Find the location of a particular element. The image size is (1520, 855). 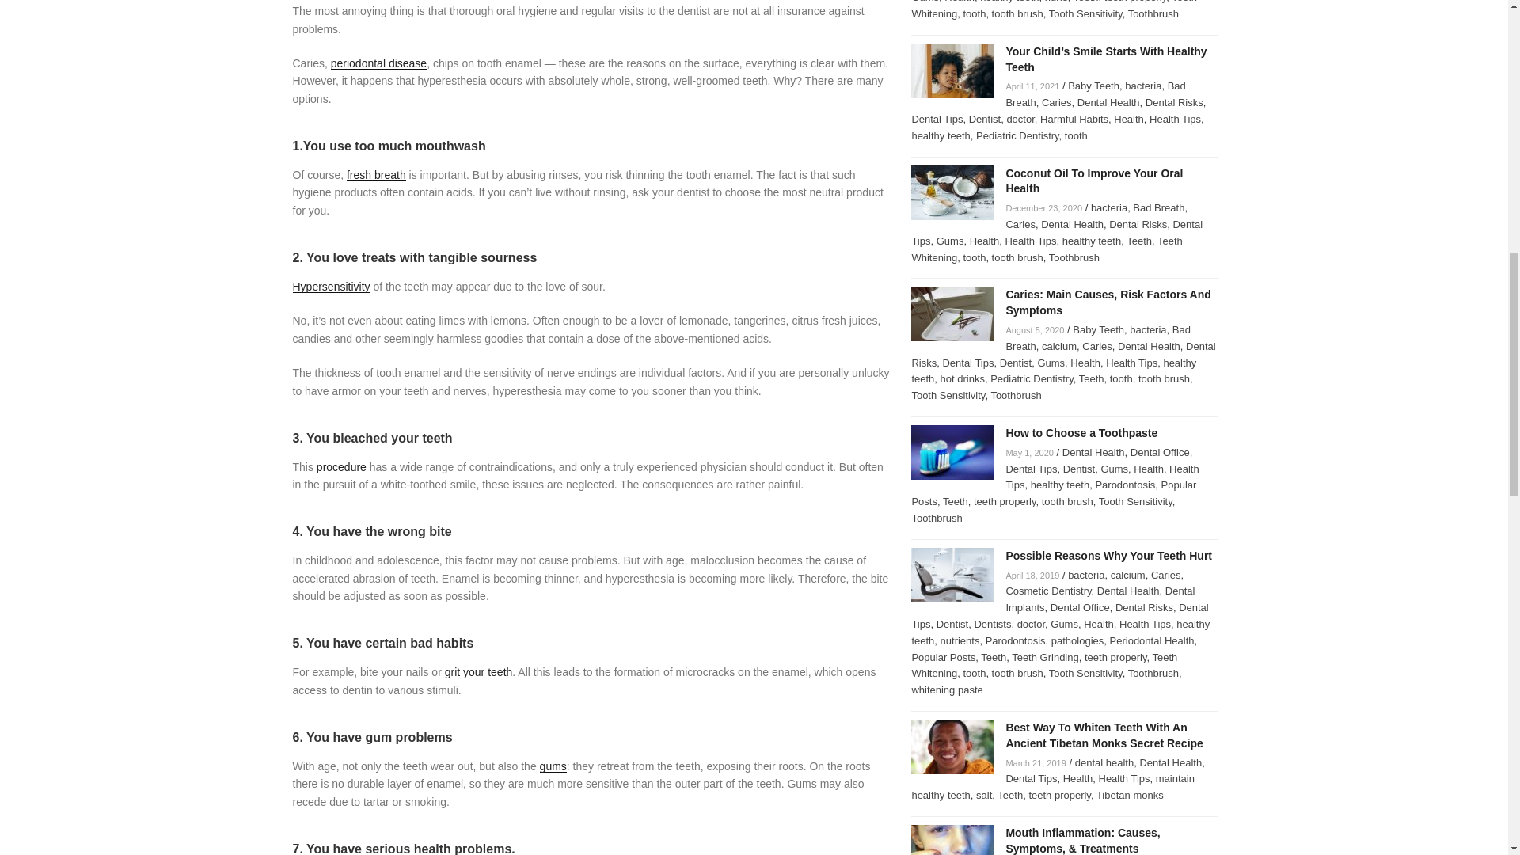

grit your teeth is located at coordinates (479, 672).